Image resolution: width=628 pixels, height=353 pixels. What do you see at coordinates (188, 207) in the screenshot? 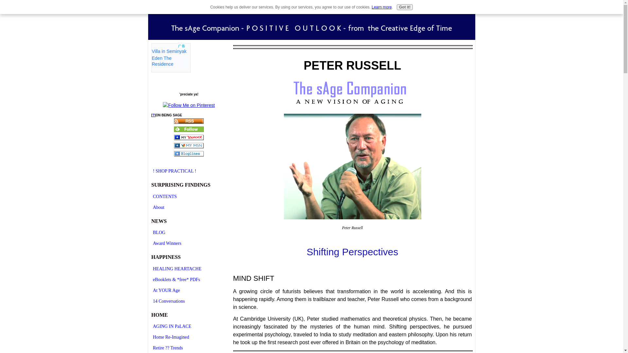
I see `About` at bounding box center [188, 207].